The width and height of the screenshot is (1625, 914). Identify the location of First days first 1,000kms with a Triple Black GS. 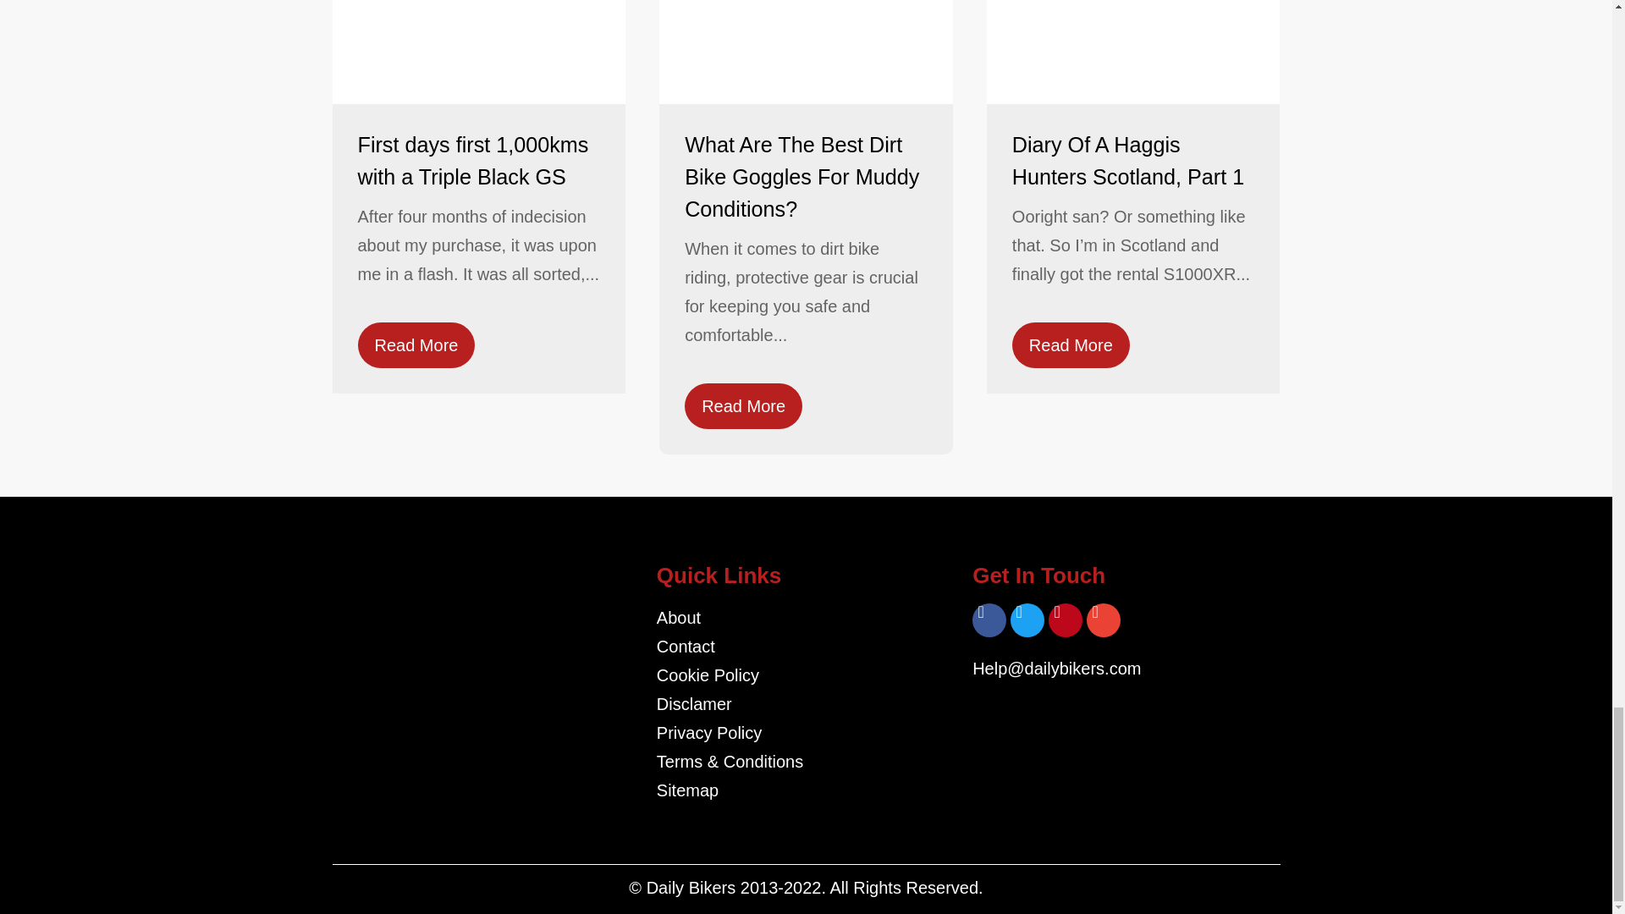
(478, 161).